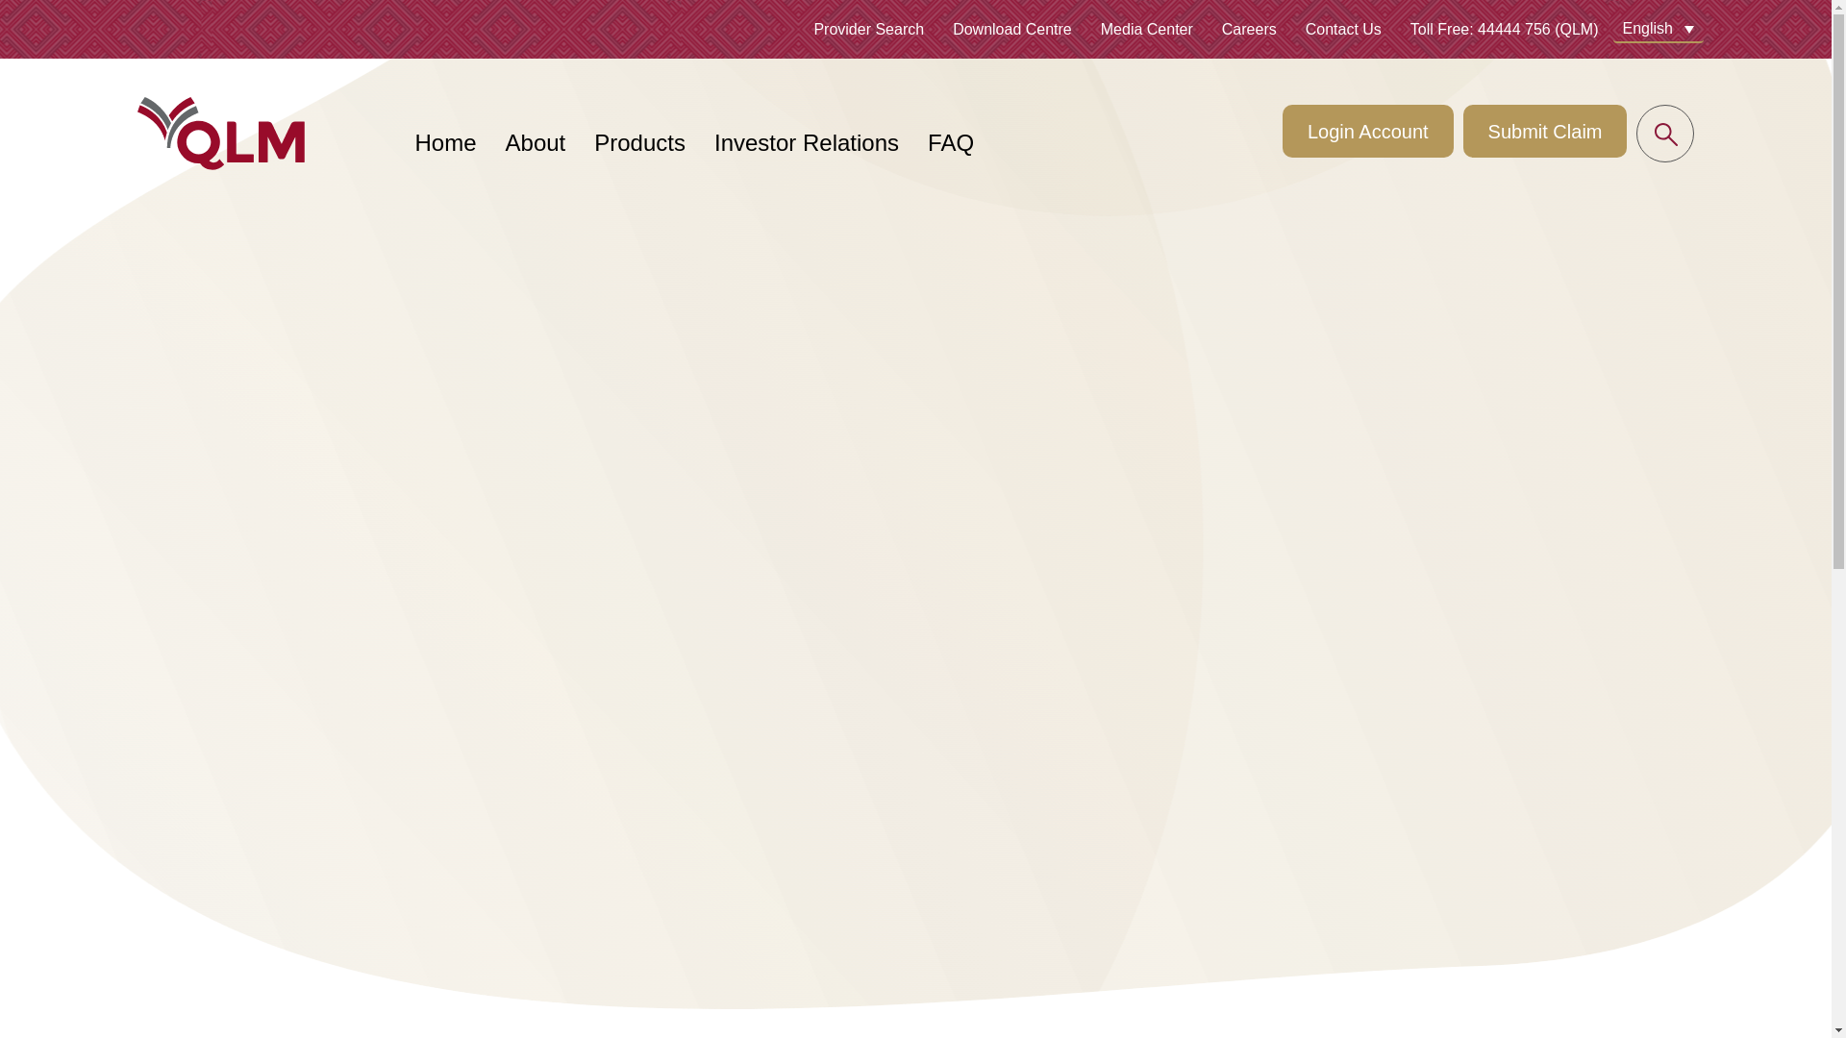  What do you see at coordinates (1146, 31) in the screenshot?
I see `Media Center` at bounding box center [1146, 31].